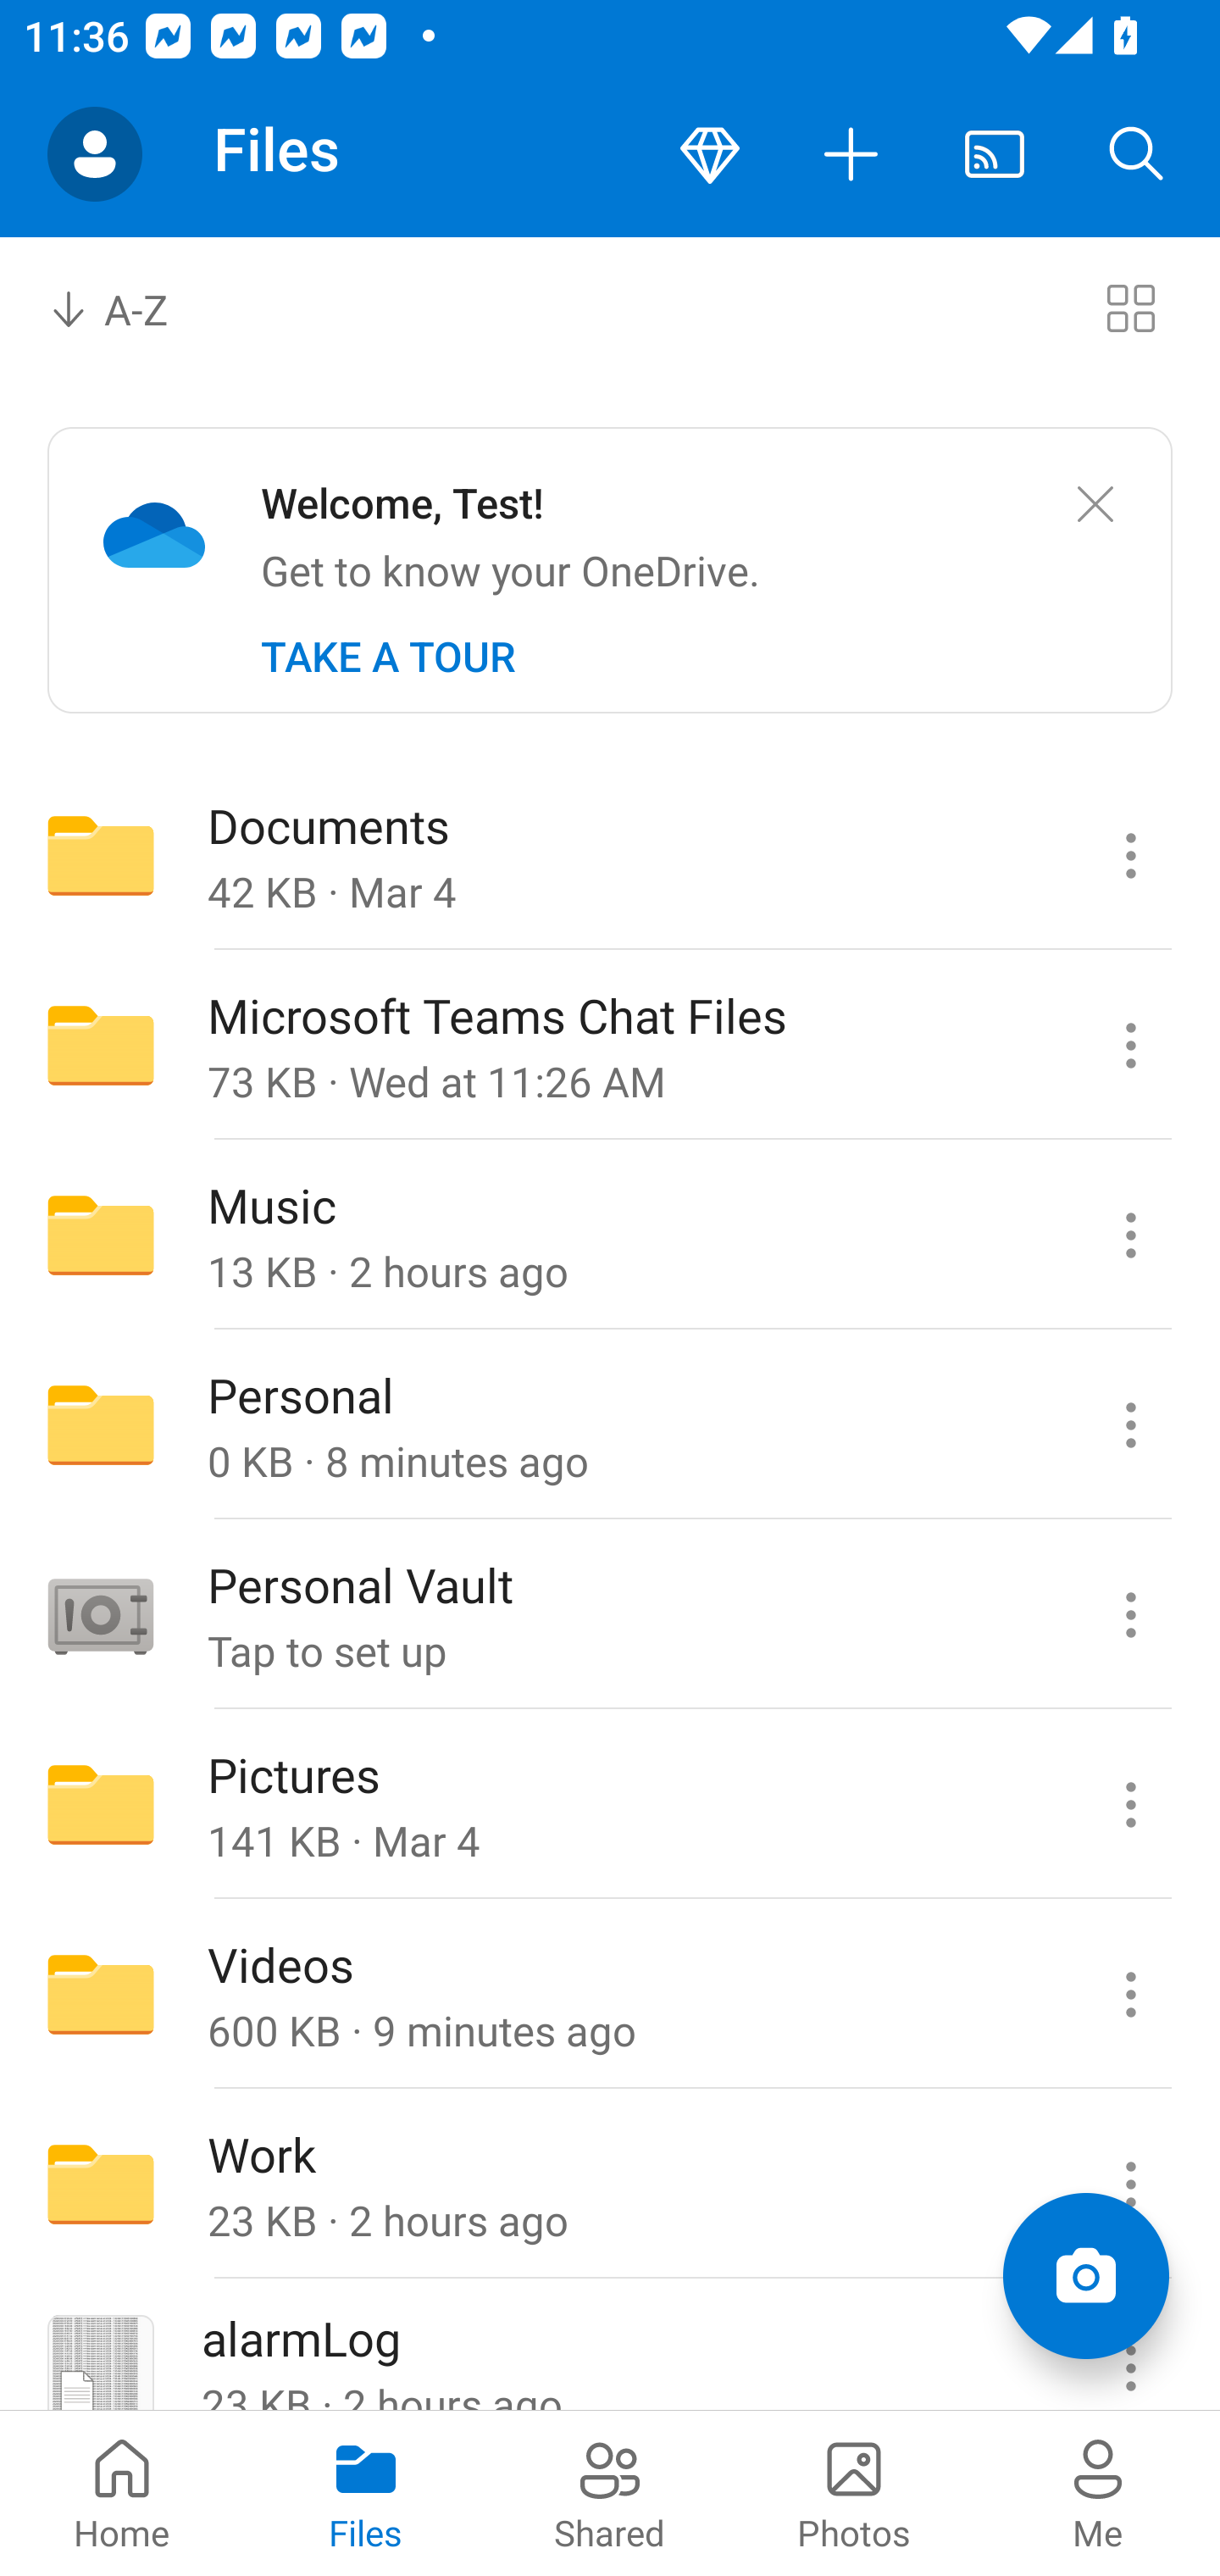  Describe the element at coordinates (610, 2493) in the screenshot. I see `Shared pivot Shared` at that location.